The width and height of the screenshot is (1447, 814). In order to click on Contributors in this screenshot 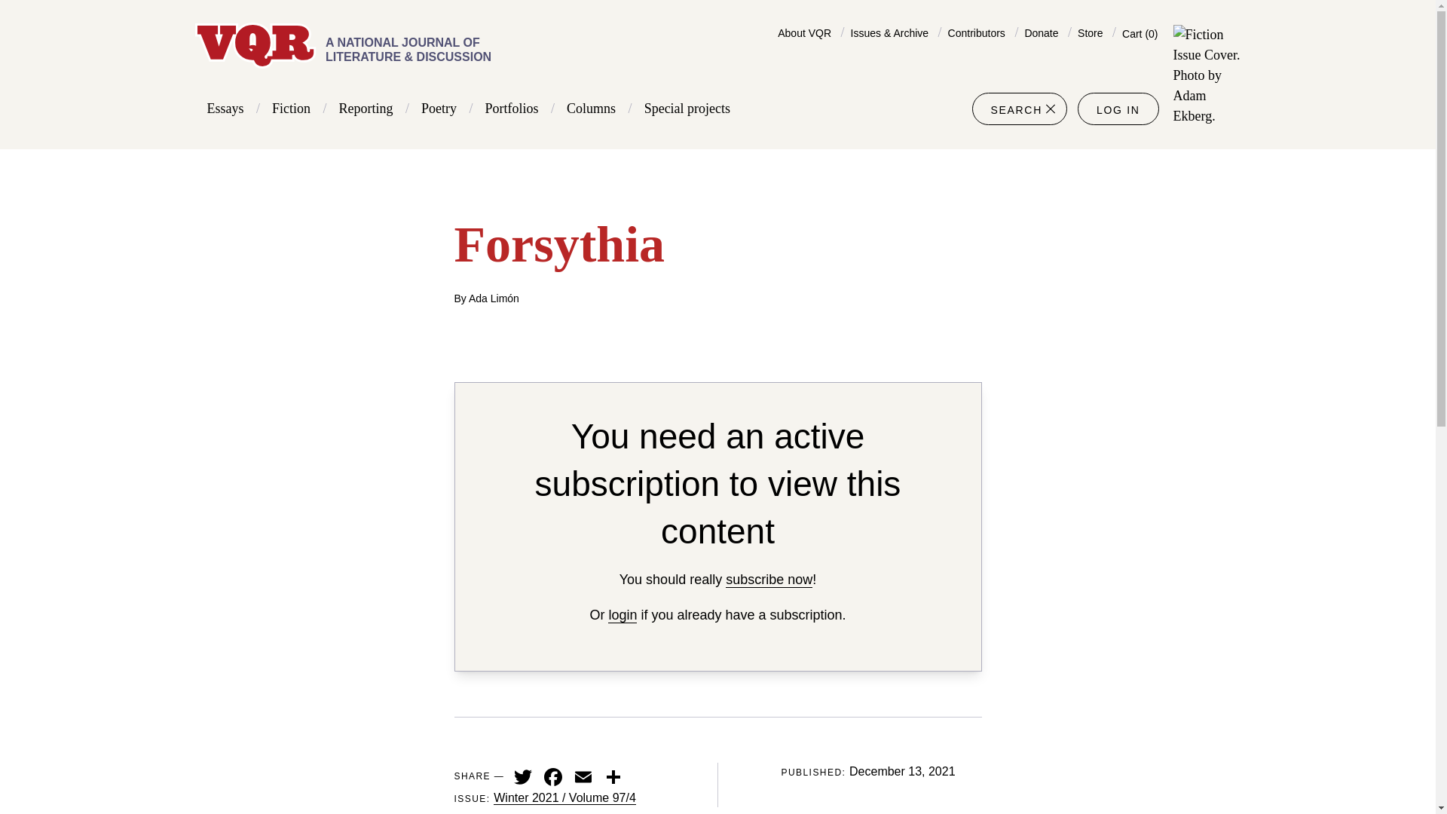, I will do `click(977, 32)`.